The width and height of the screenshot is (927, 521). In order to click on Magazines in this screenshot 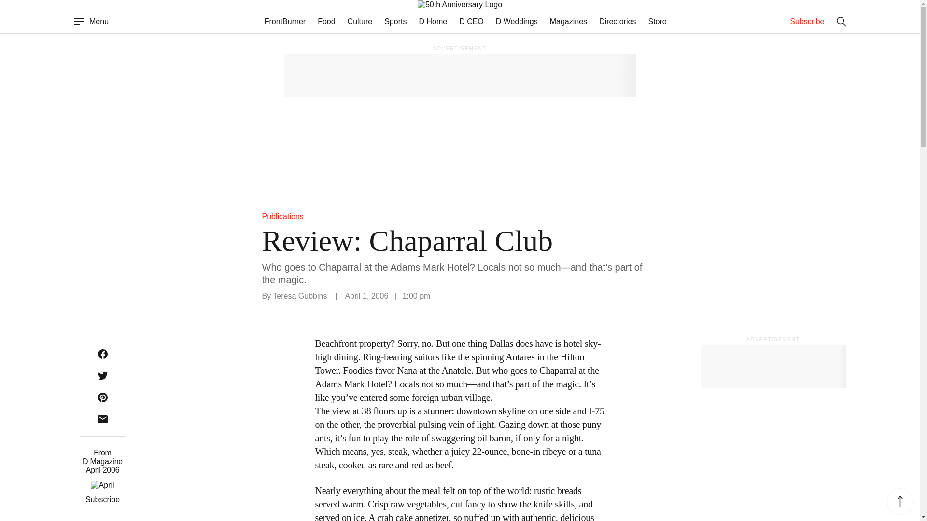, I will do `click(568, 21)`.